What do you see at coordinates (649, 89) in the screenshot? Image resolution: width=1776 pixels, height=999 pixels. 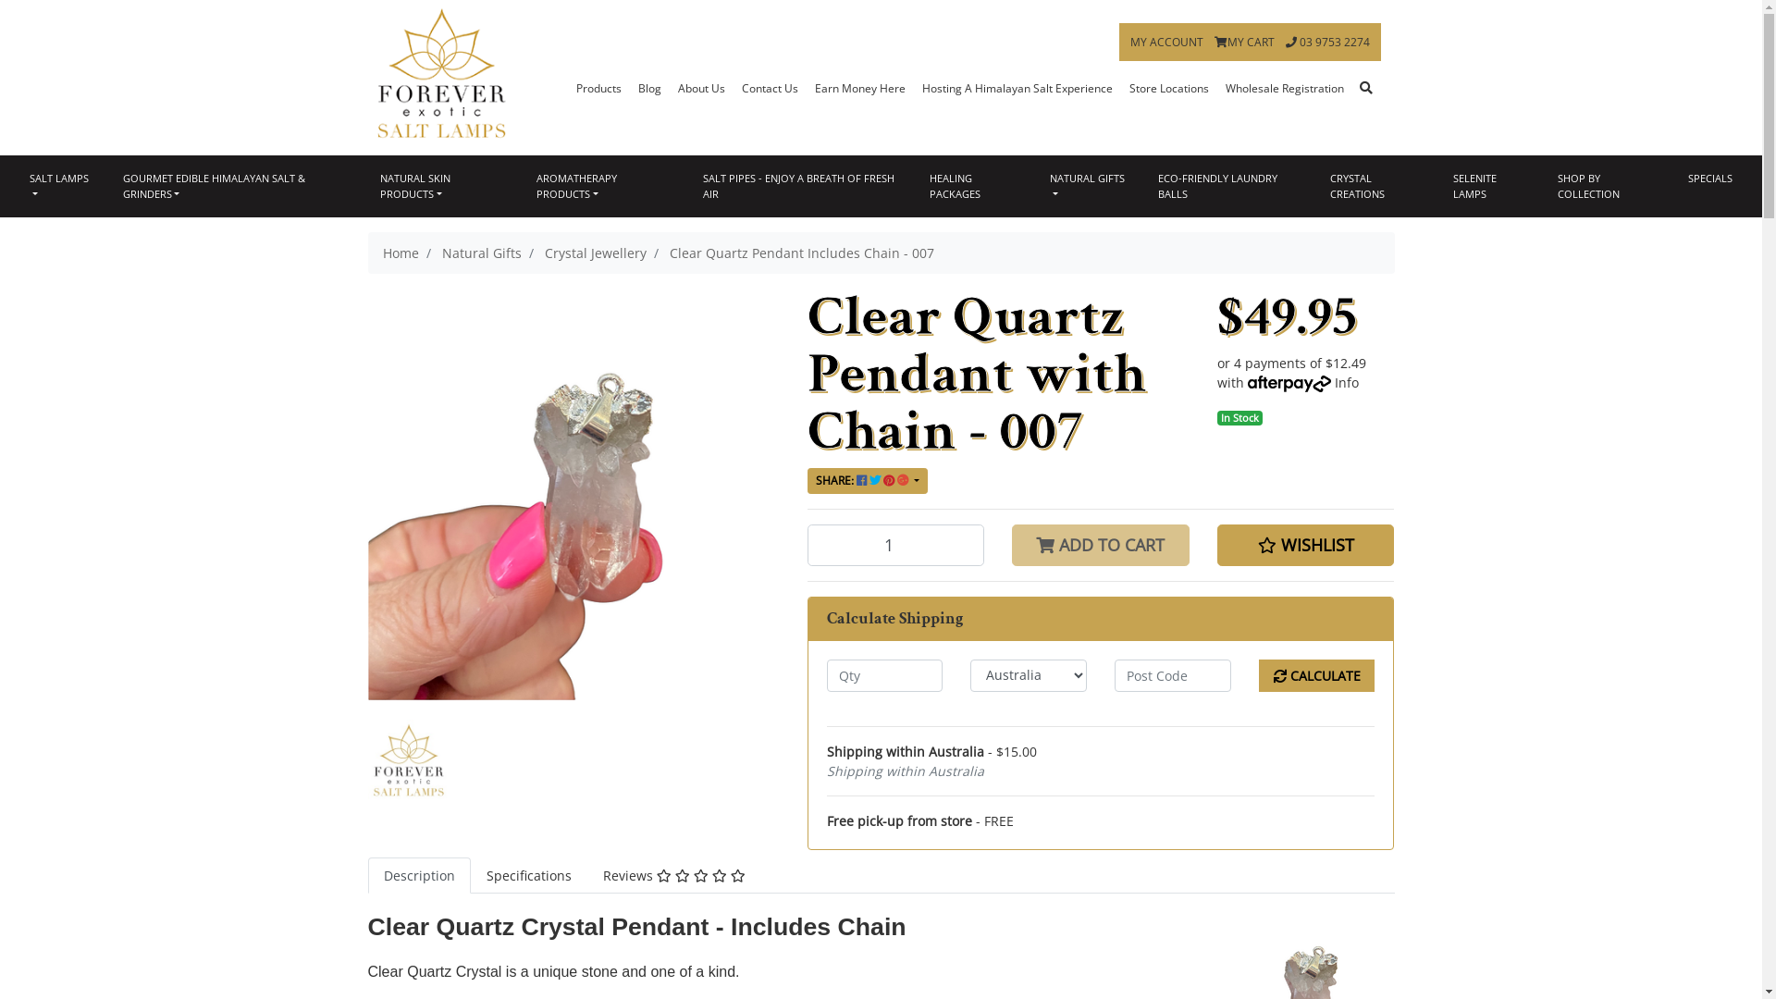 I see `Blog` at bounding box center [649, 89].